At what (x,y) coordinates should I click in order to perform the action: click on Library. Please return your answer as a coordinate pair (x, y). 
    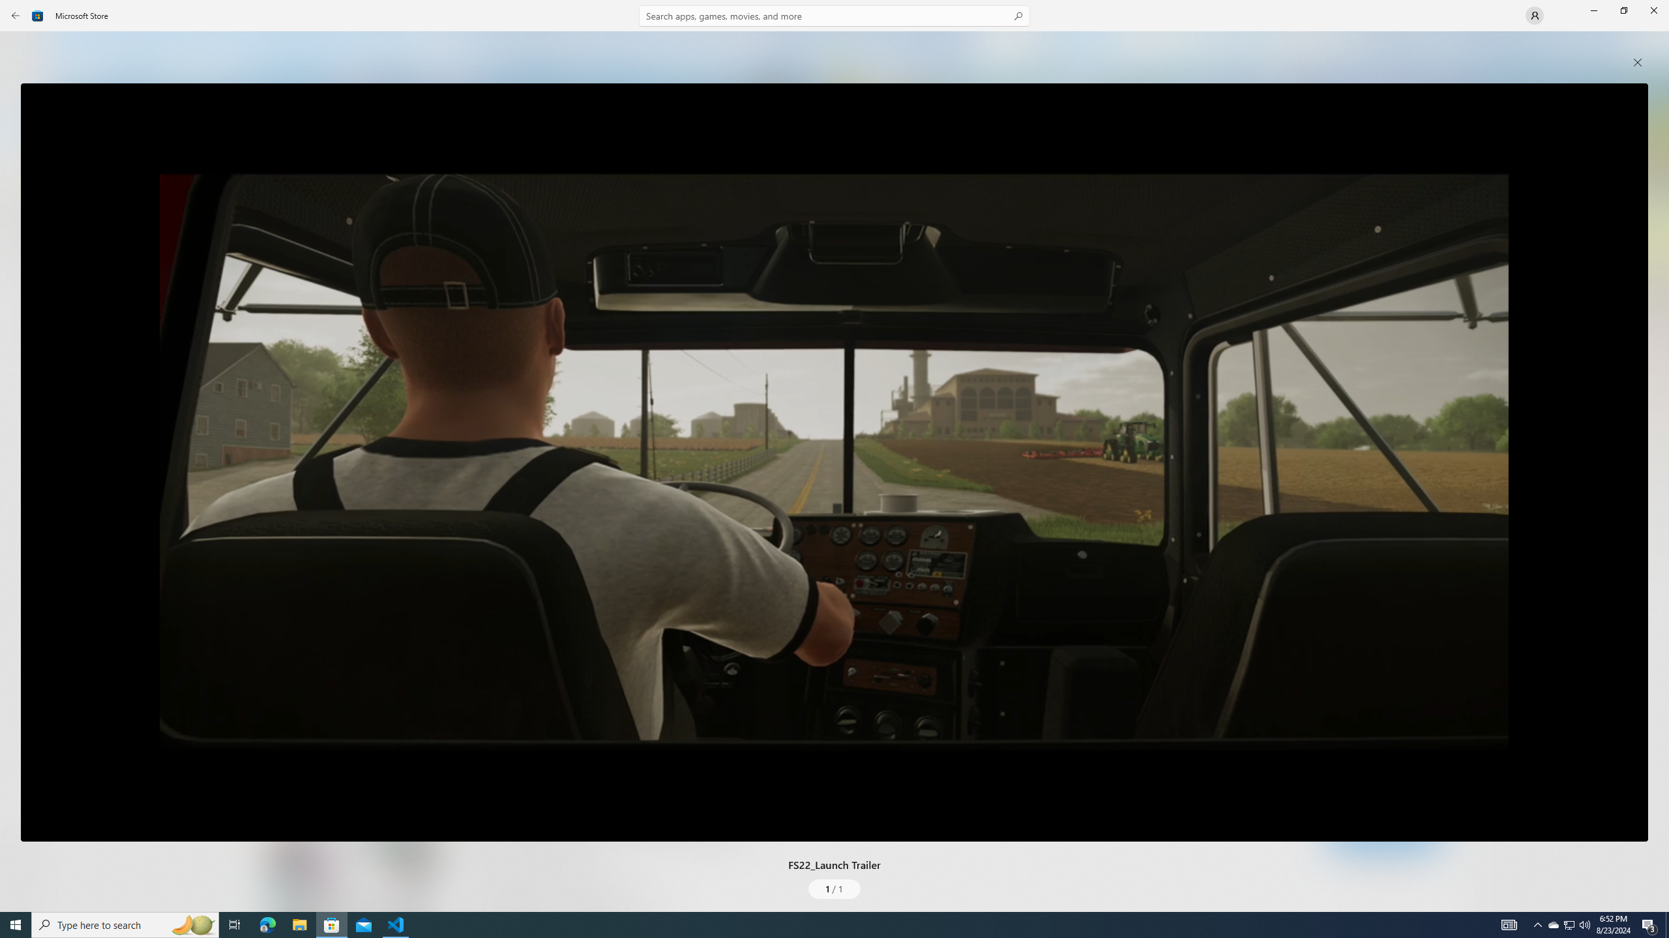
    Looking at the image, I should click on (23, 887).